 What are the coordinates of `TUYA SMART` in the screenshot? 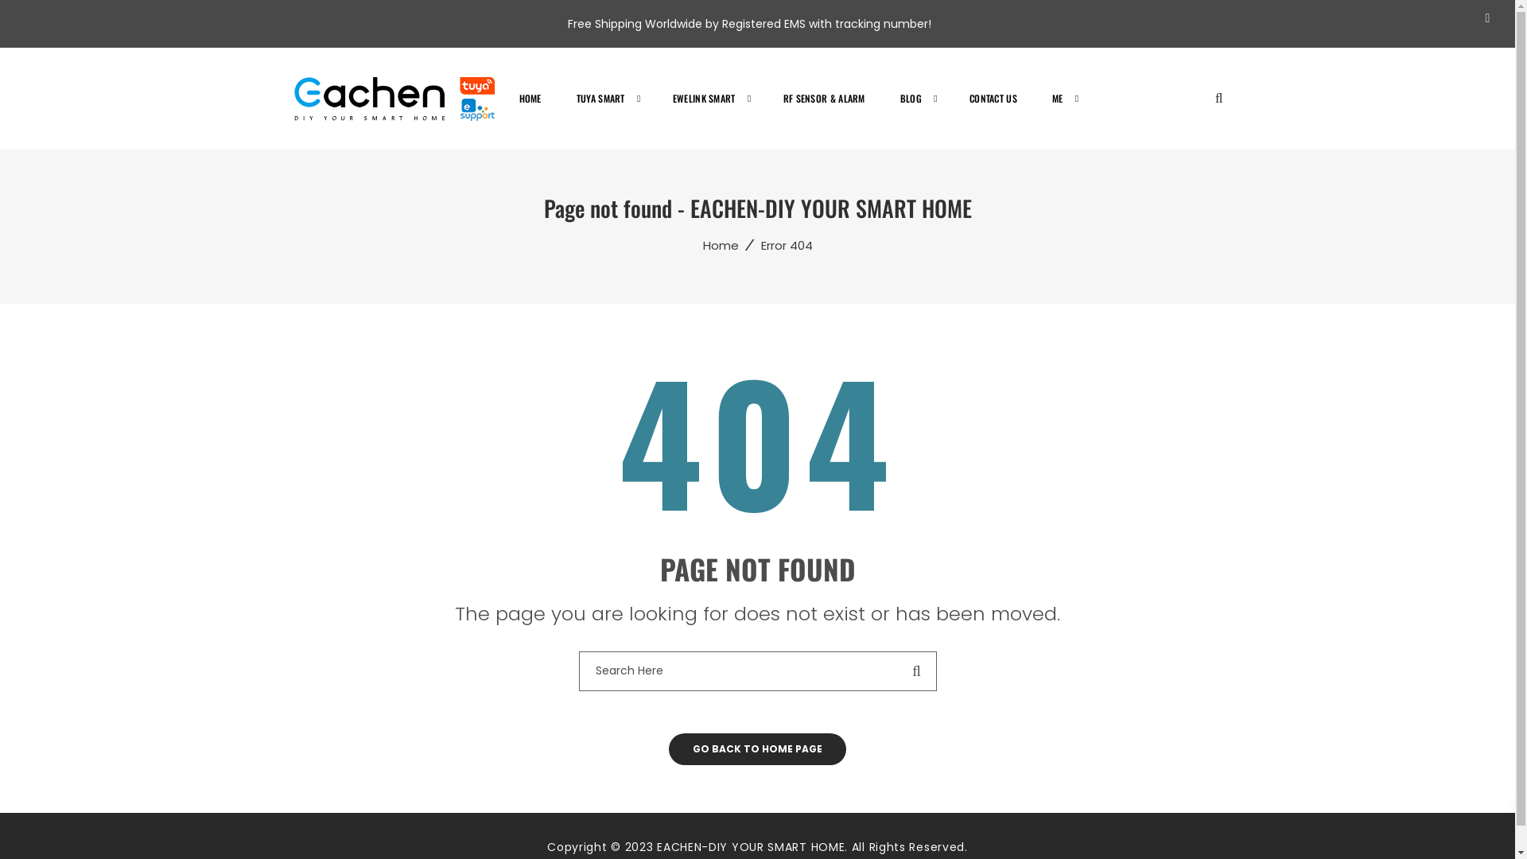 It's located at (601, 99).